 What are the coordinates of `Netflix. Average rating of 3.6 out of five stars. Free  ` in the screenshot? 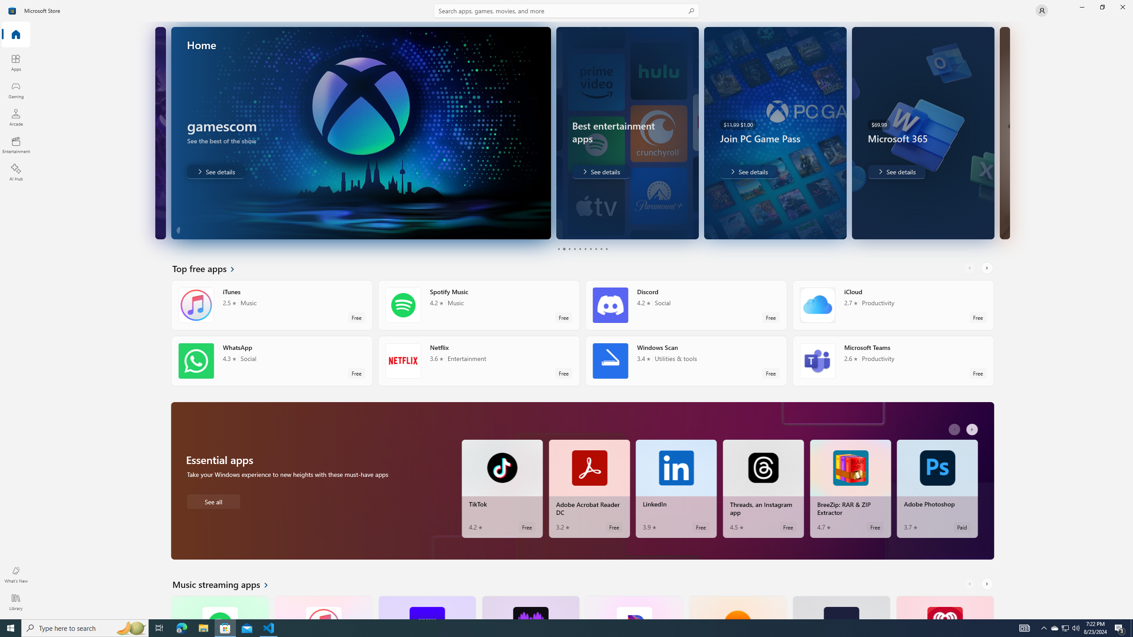 It's located at (479, 361).